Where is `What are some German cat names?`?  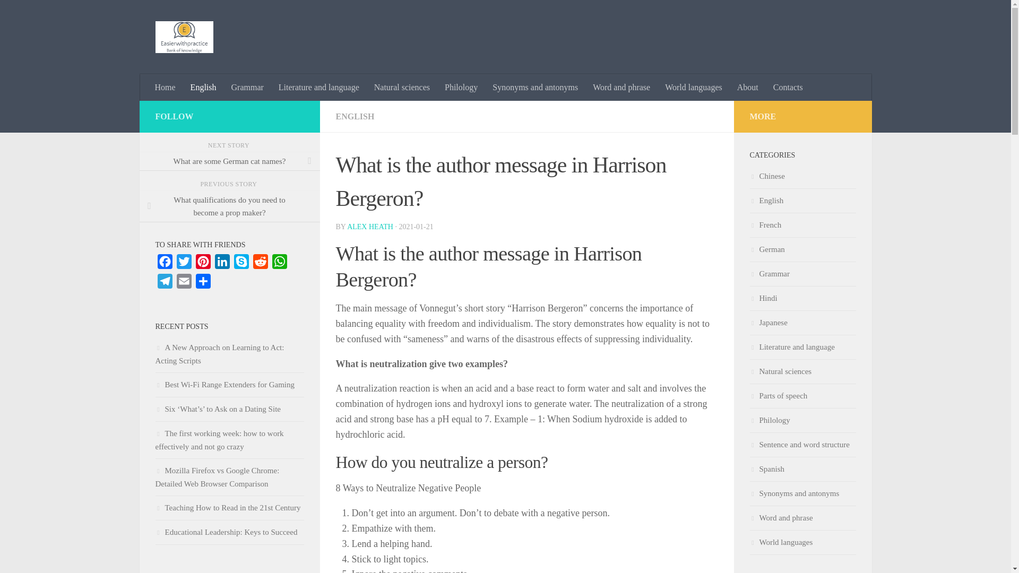
What are some German cat names? is located at coordinates (229, 161).